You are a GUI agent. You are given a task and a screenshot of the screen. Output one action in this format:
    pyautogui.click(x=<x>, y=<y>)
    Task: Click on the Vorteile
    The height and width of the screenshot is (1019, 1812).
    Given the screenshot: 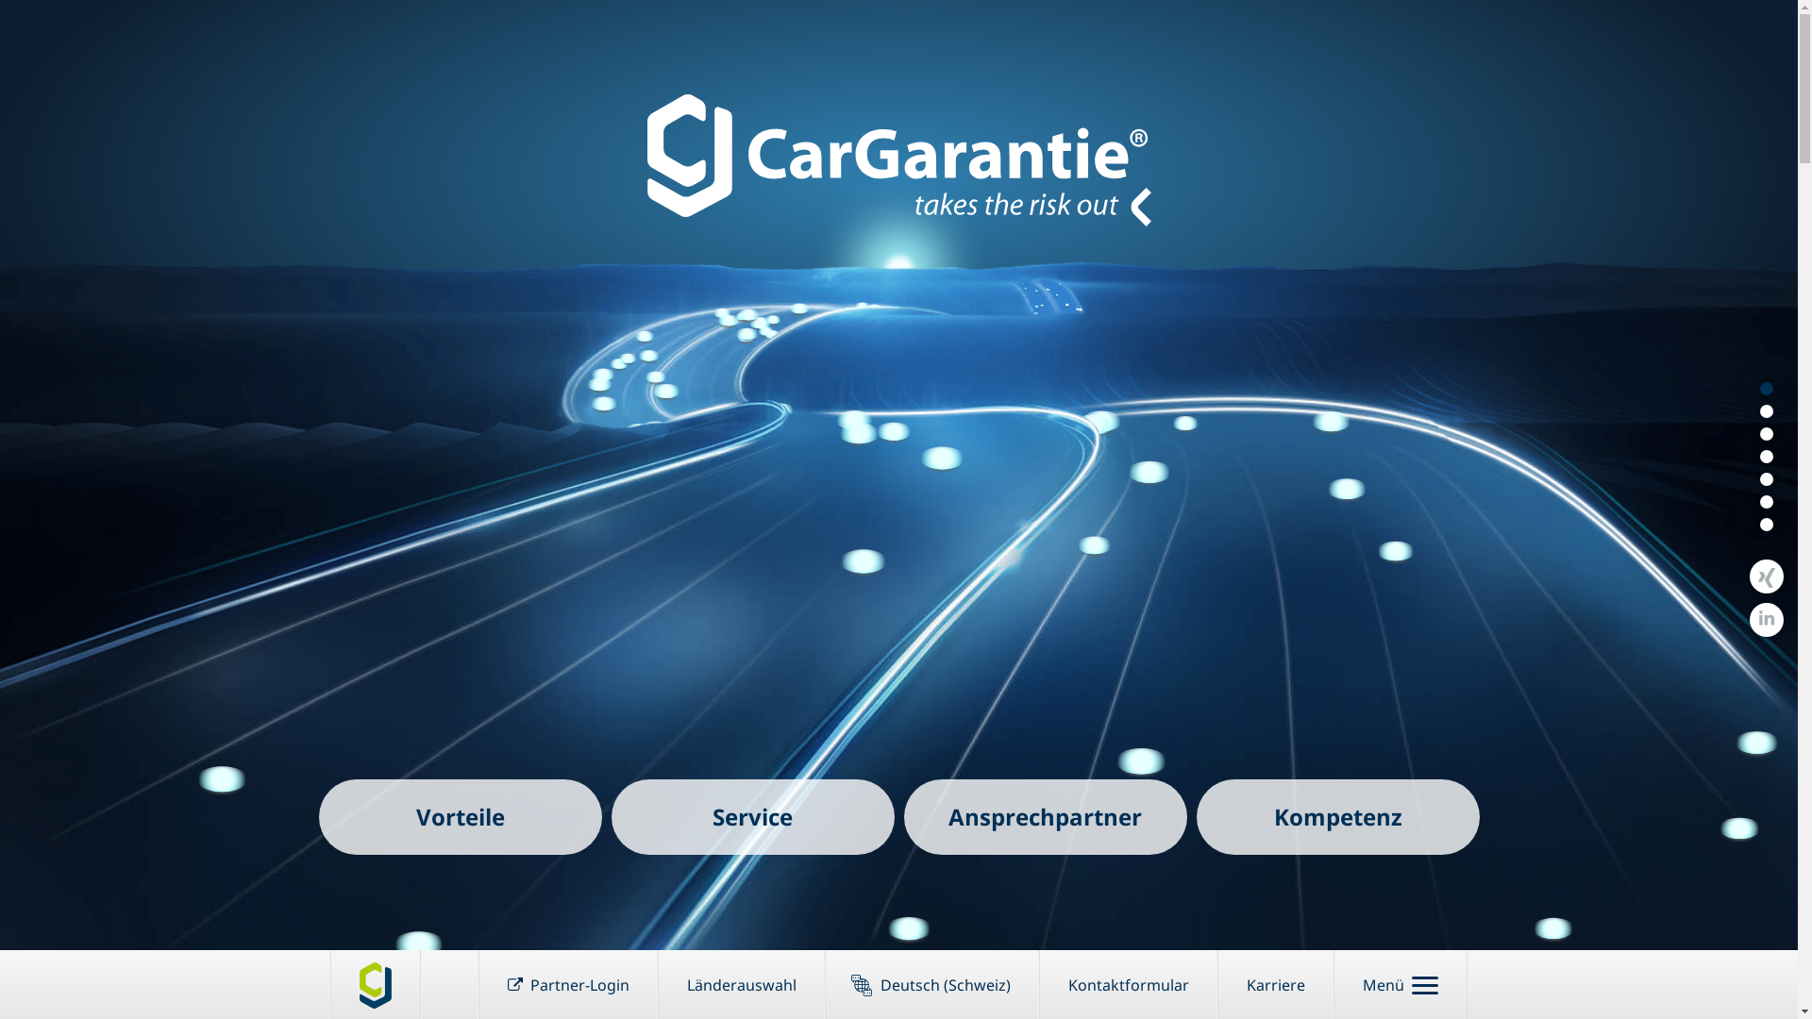 What is the action you would take?
    pyautogui.click(x=461, y=817)
    